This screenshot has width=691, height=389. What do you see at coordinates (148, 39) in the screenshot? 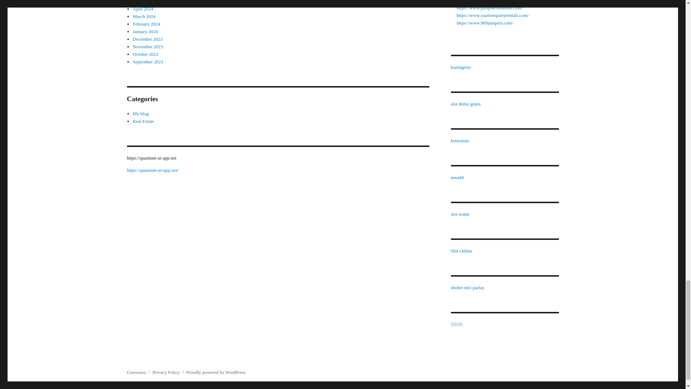
I see `December 2023` at bounding box center [148, 39].